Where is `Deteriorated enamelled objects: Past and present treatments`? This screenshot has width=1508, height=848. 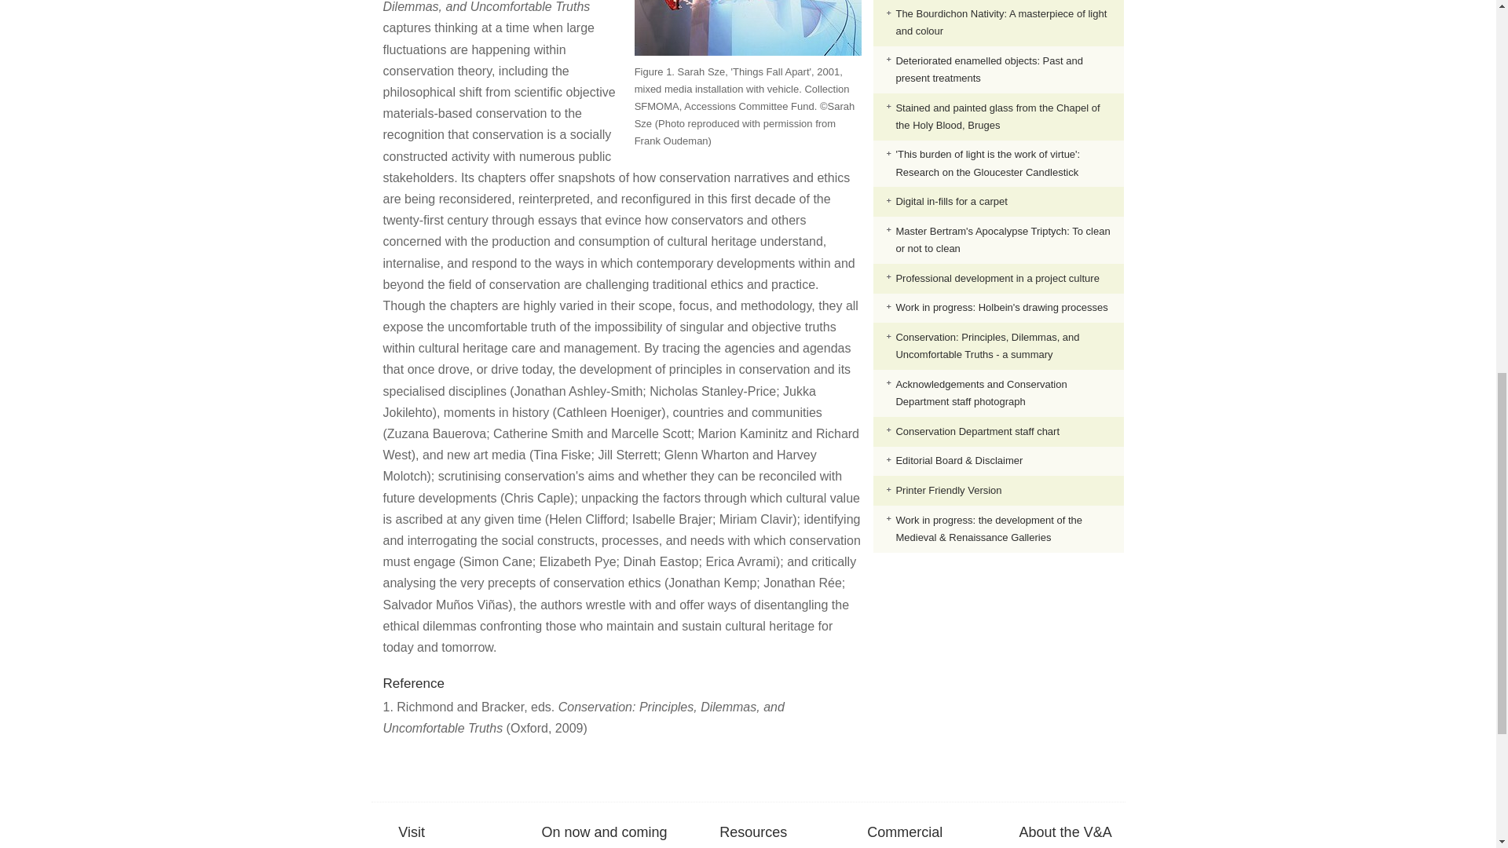
Deteriorated enamelled objects: Past and present treatments is located at coordinates (989, 69).